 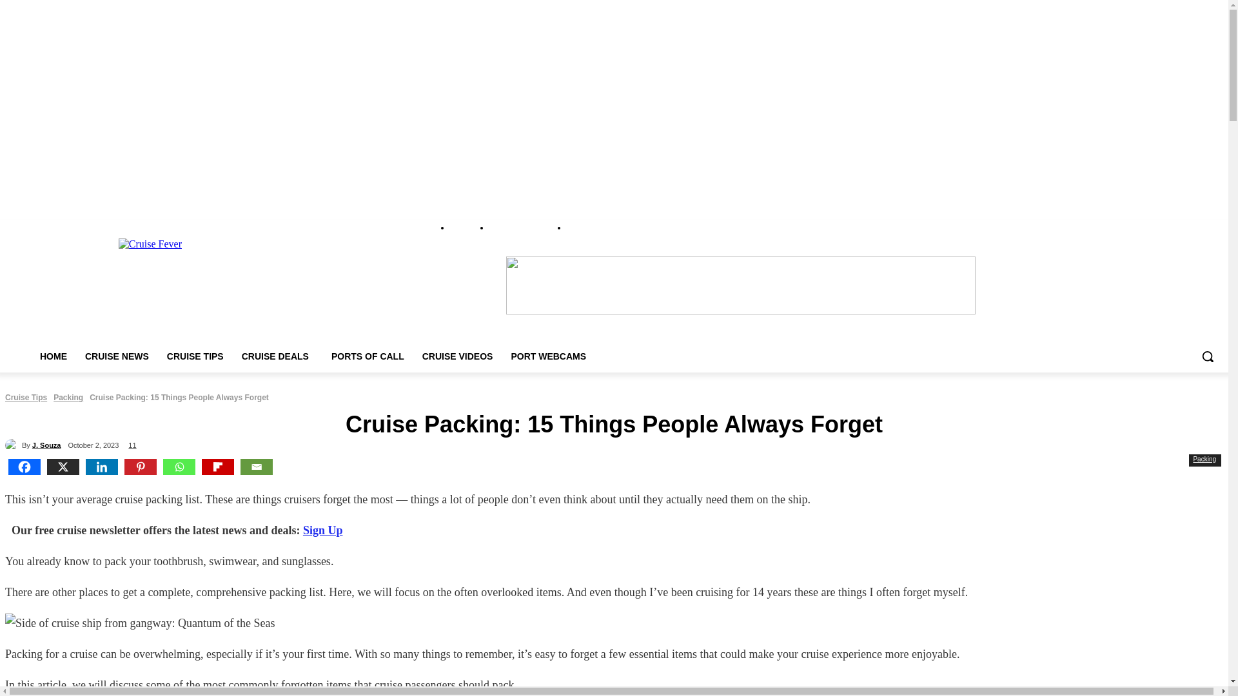 I want to click on Advertiser Disclosure, so click(x=523, y=227).